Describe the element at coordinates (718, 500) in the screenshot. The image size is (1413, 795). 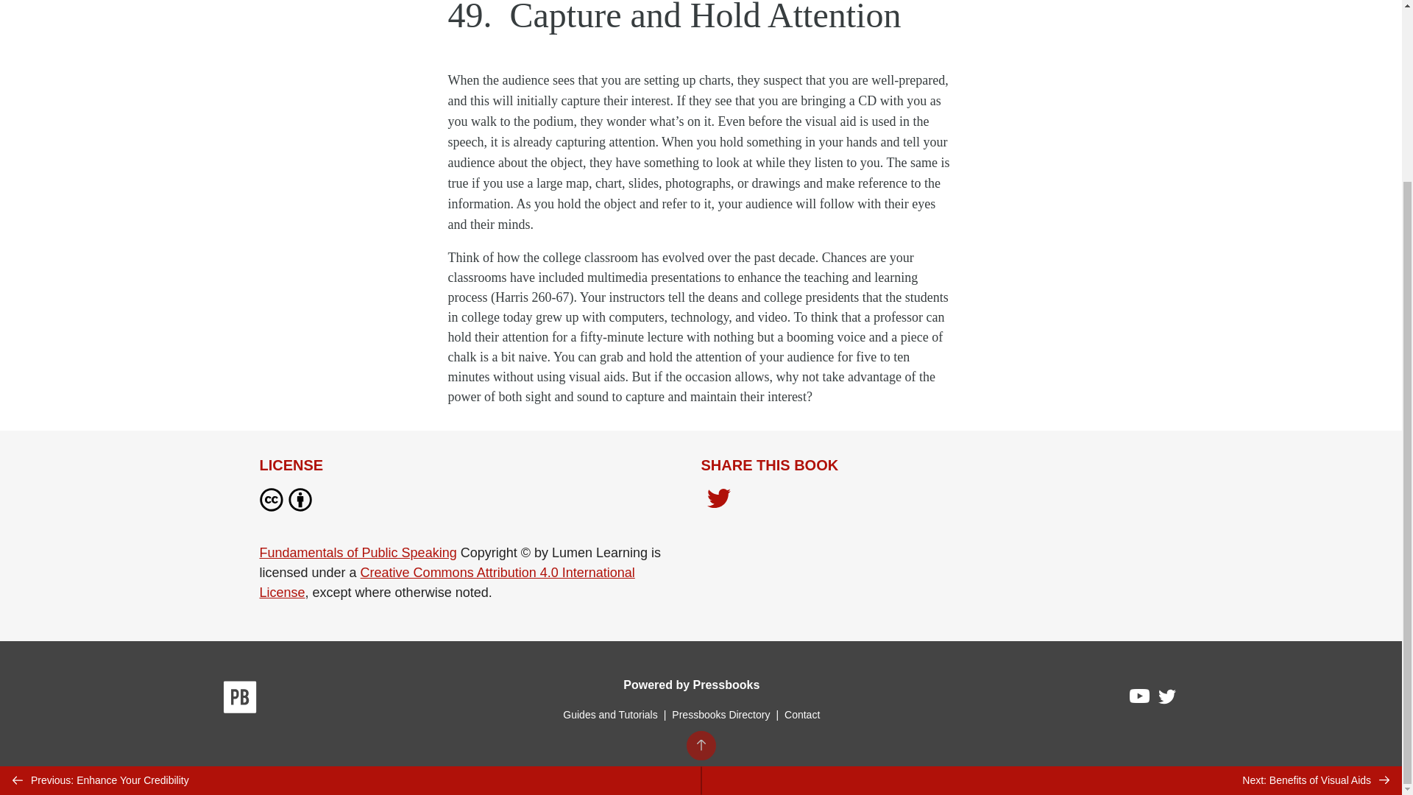
I see `Share on Twitter` at that location.